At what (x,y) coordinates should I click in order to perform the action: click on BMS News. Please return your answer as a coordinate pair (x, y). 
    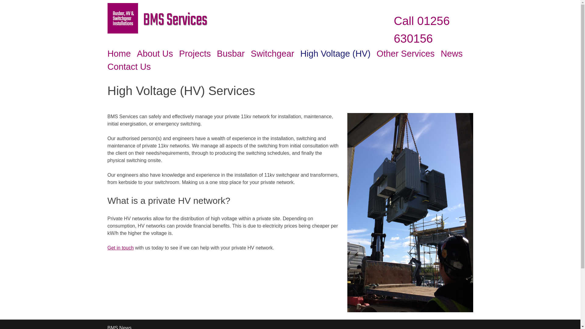
    Looking at the image, I should click on (119, 327).